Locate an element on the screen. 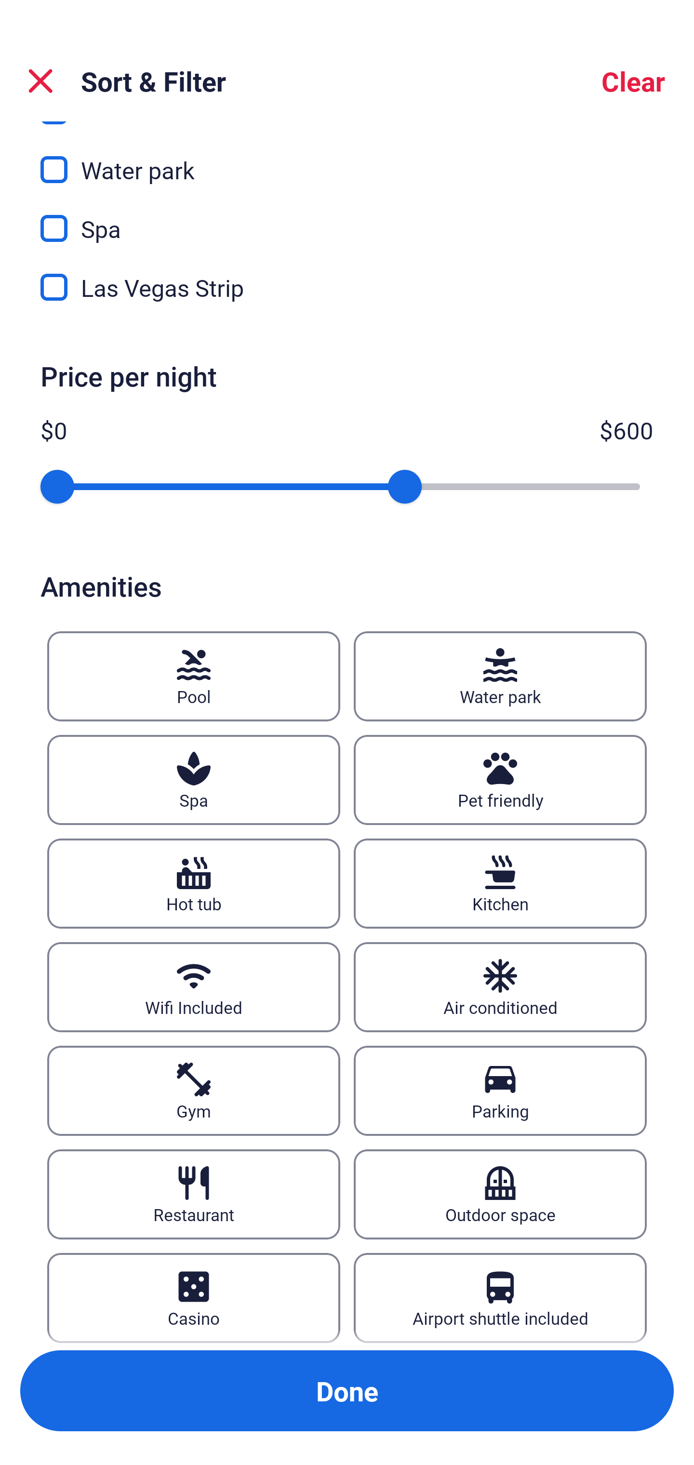 The image size is (694, 1465). Gym is located at coordinates (193, 1091).